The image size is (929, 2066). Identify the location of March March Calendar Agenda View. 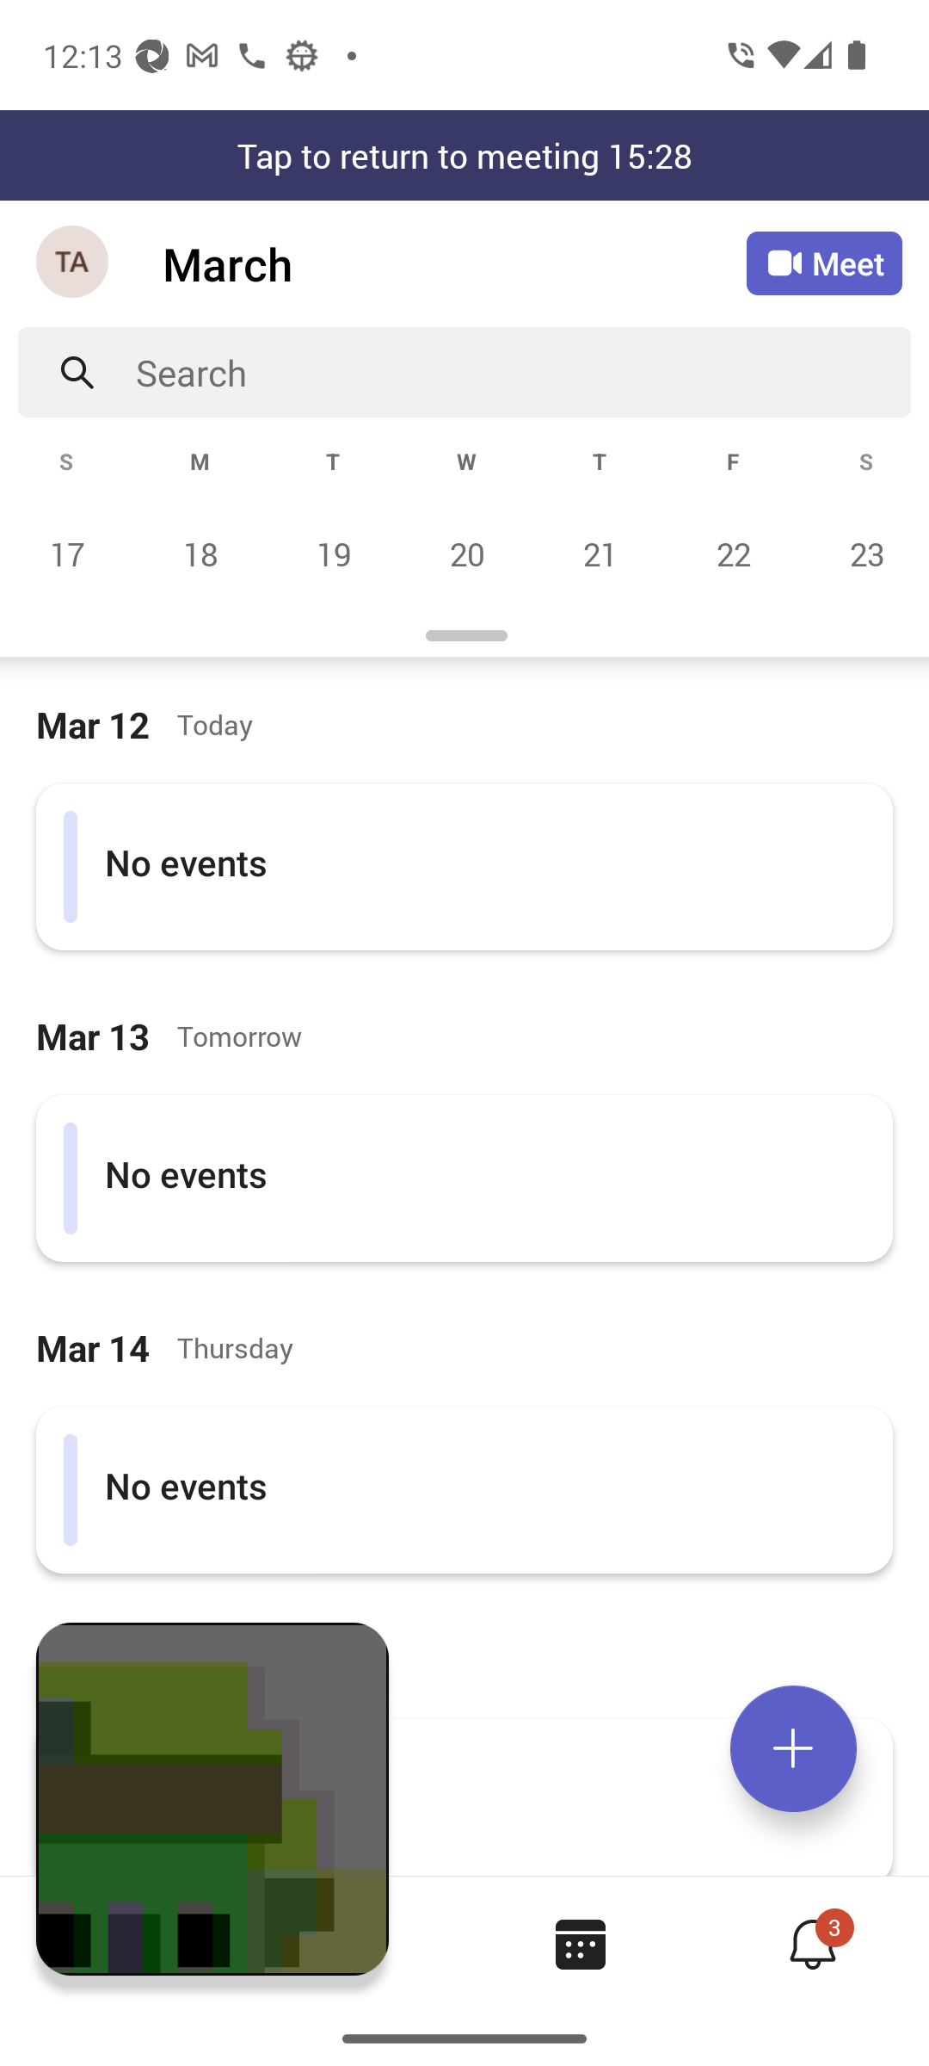
(454, 263).